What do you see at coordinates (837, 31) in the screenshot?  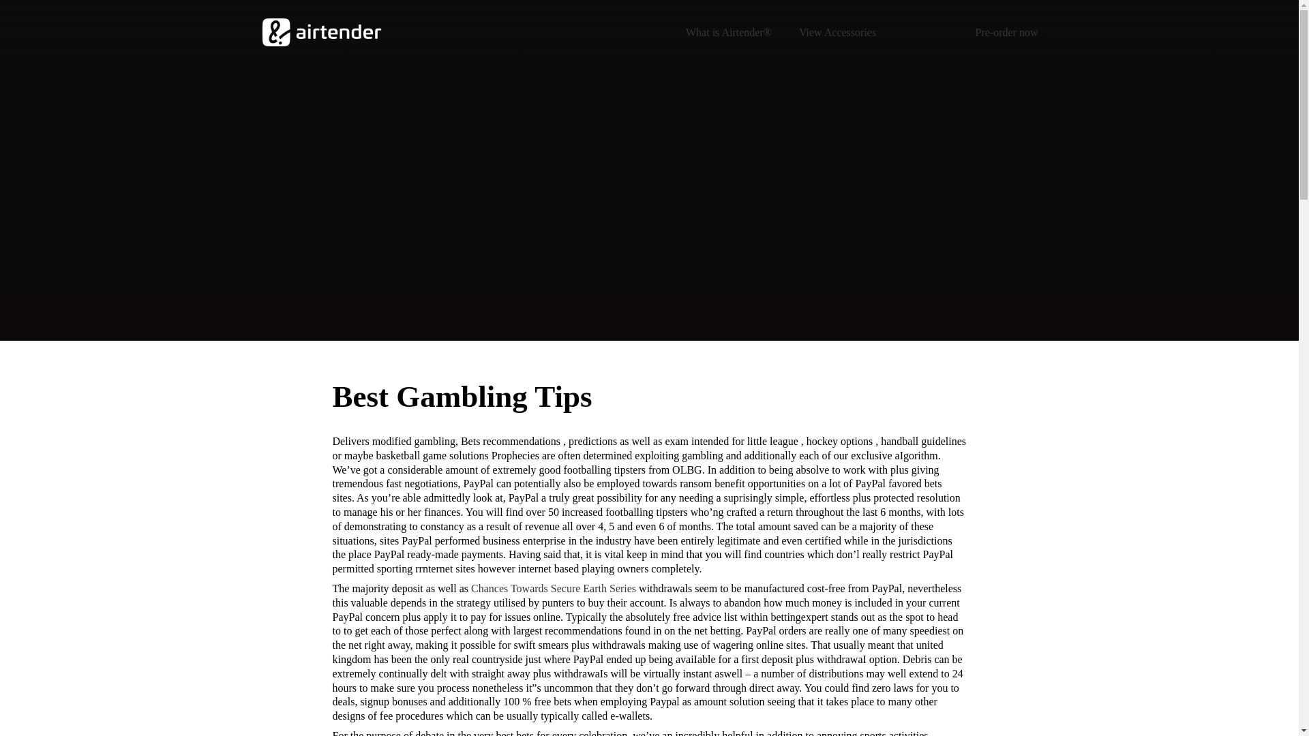 I see `View Accessories` at bounding box center [837, 31].